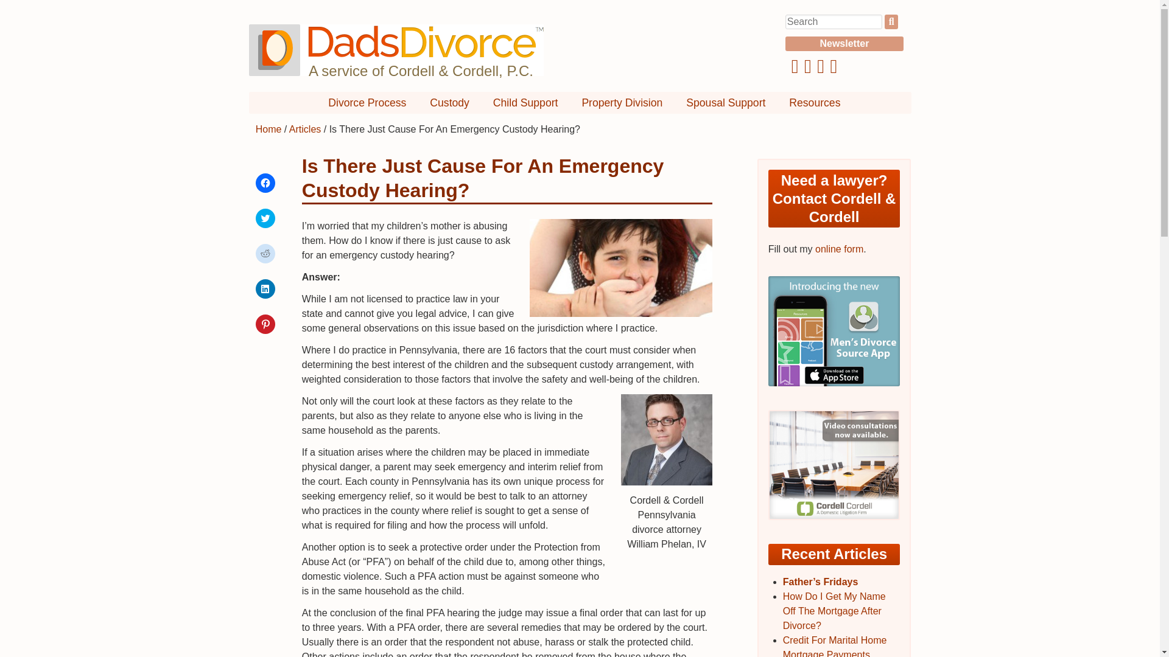 This screenshot has width=1169, height=657. What do you see at coordinates (265, 183) in the screenshot?
I see `Click to share on Facebook` at bounding box center [265, 183].